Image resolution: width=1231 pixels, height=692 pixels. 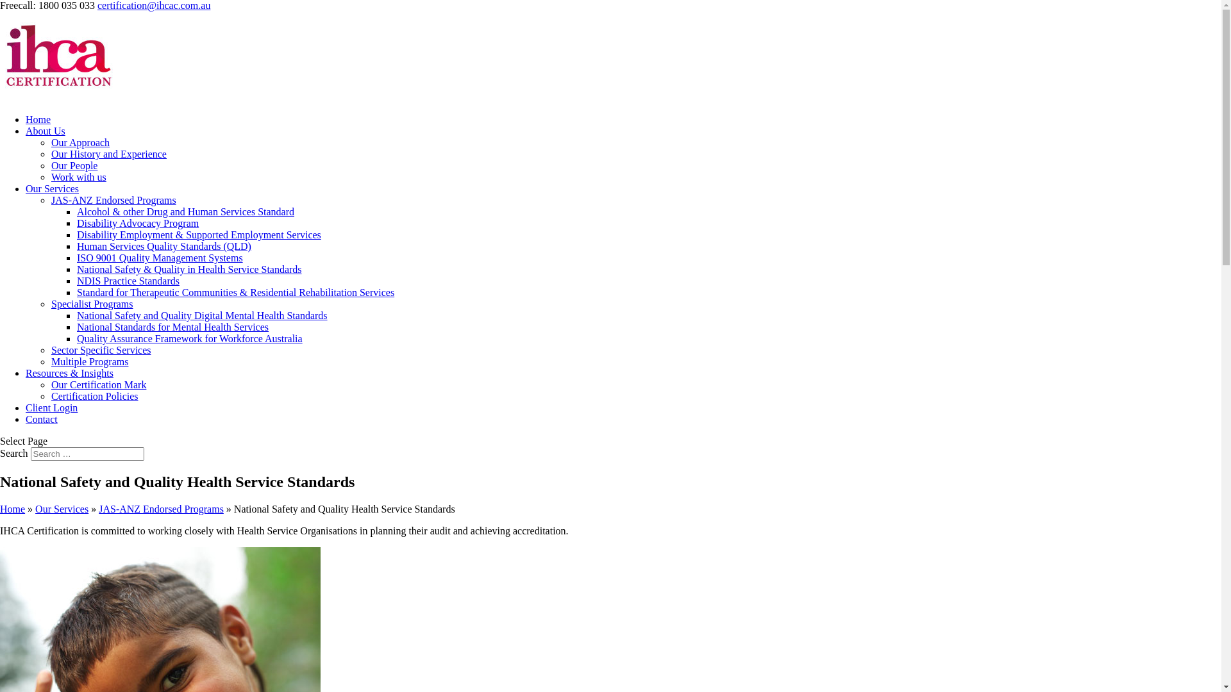 What do you see at coordinates (81, 142) in the screenshot?
I see `Our Approach` at bounding box center [81, 142].